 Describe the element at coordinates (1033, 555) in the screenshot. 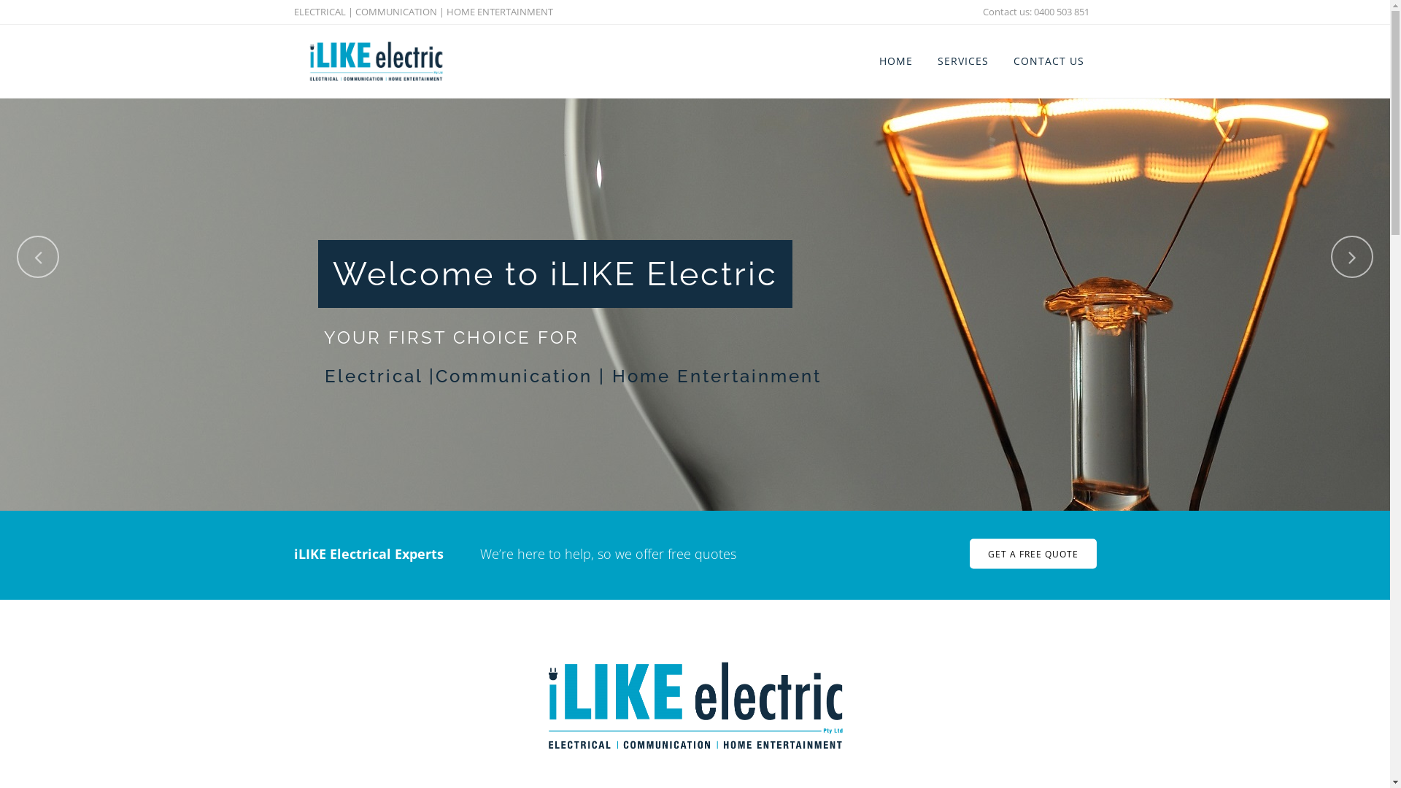

I see `GET A FREE QUOTE` at that location.